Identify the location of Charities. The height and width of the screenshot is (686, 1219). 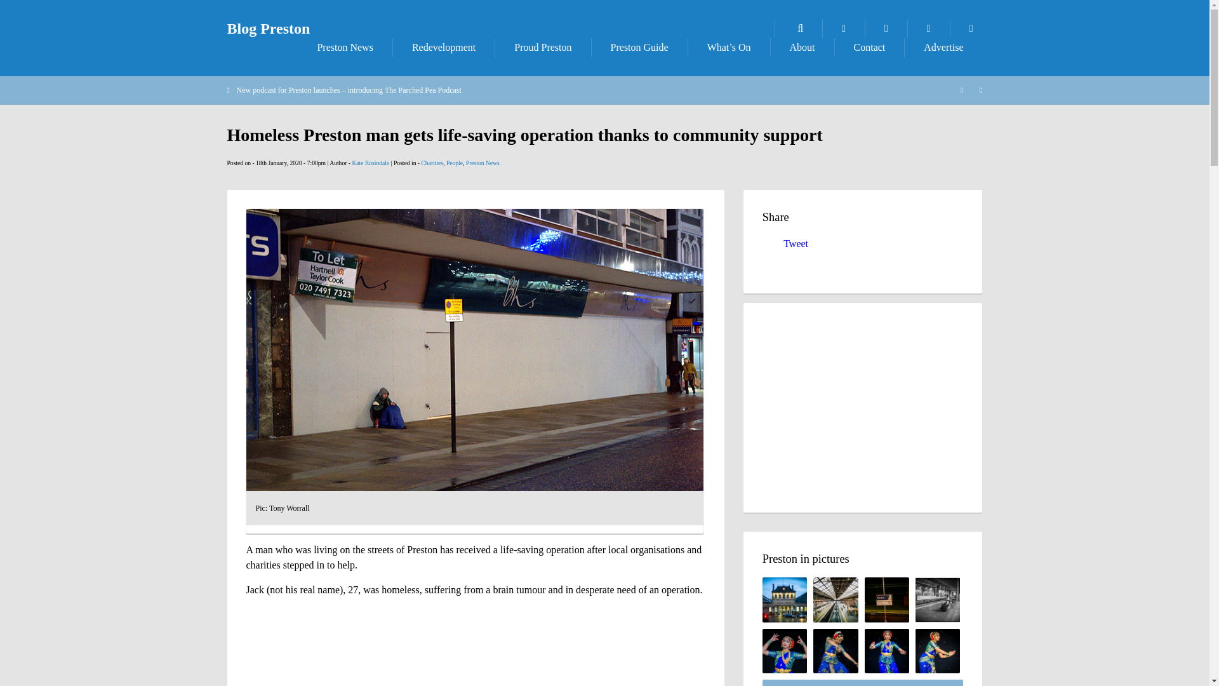
(432, 163).